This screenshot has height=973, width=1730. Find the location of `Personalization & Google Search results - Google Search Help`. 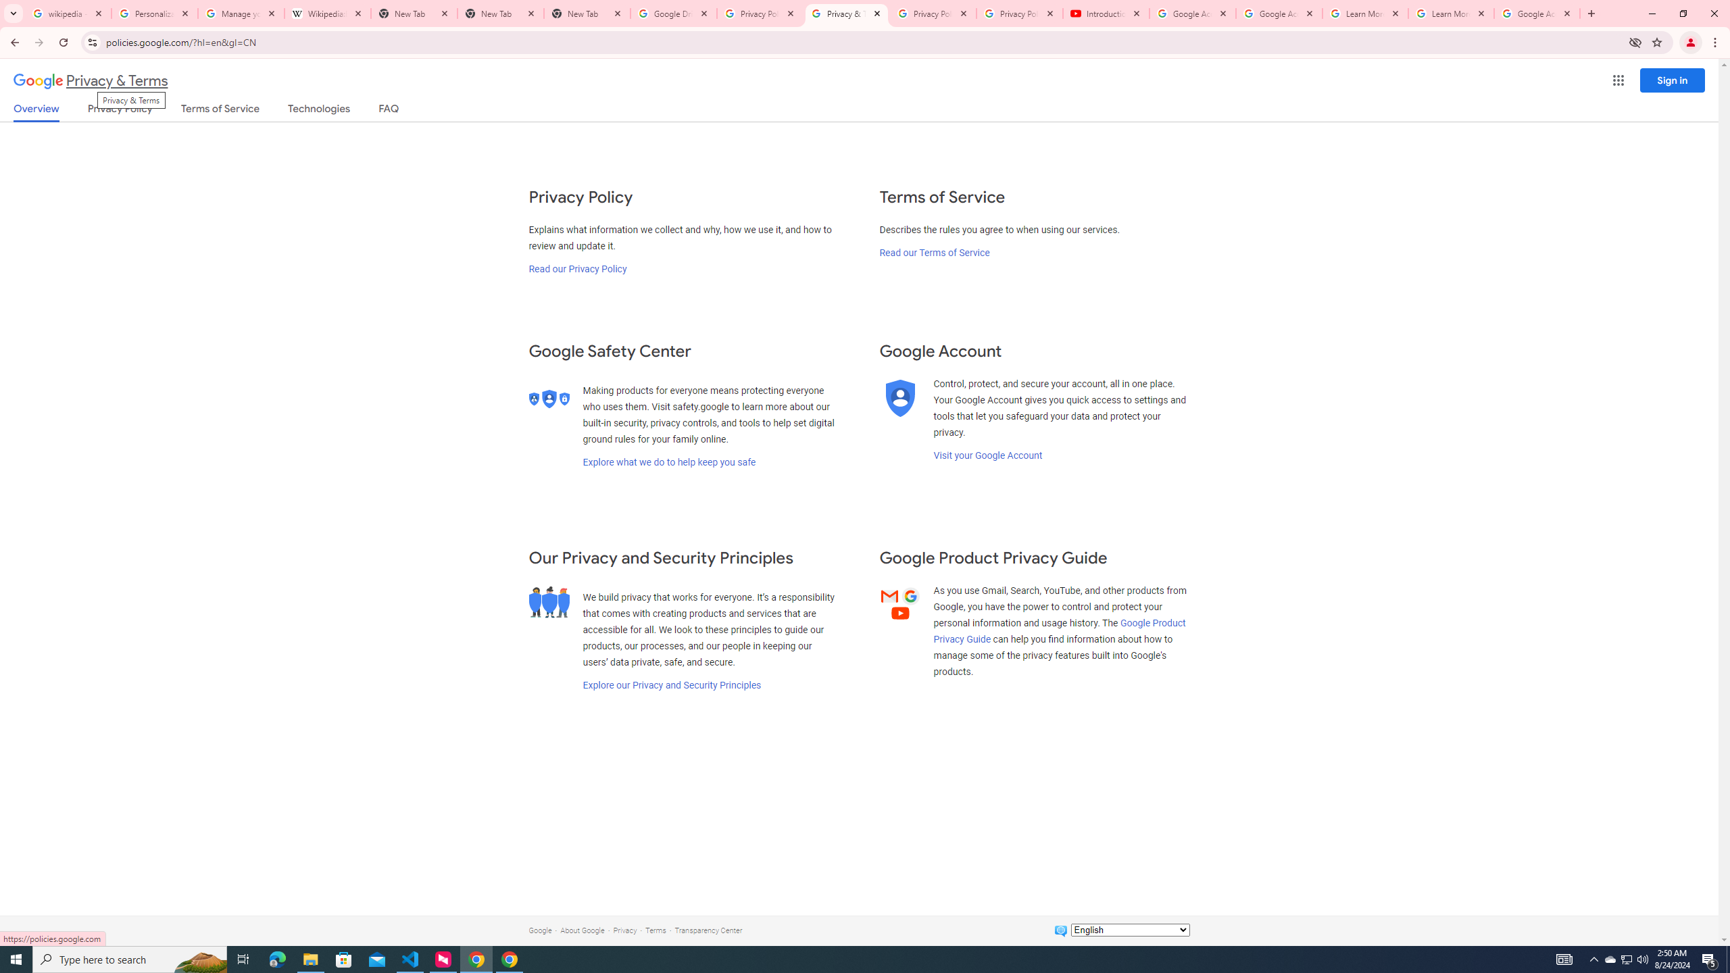

Personalization & Google Search results - Google Search Help is located at coordinates (155, 14).